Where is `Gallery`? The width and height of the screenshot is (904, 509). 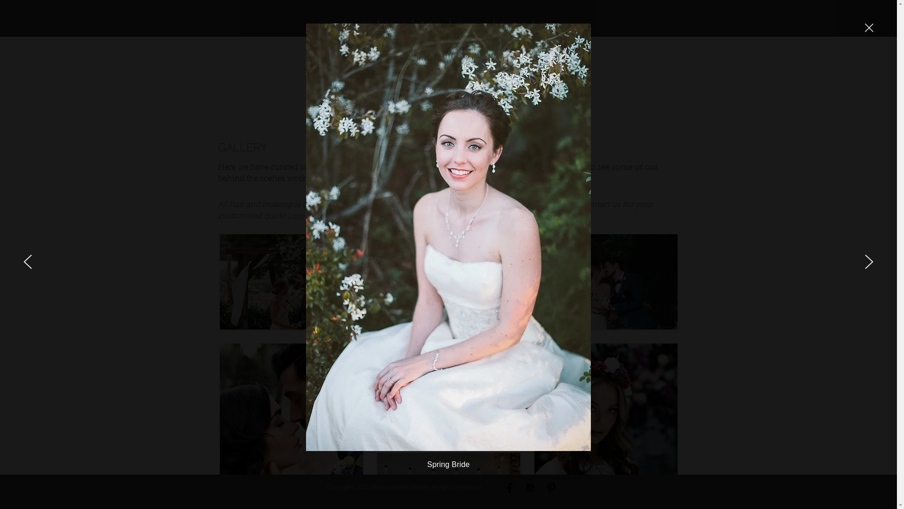 Gallery is located at coordinates (431, 24).